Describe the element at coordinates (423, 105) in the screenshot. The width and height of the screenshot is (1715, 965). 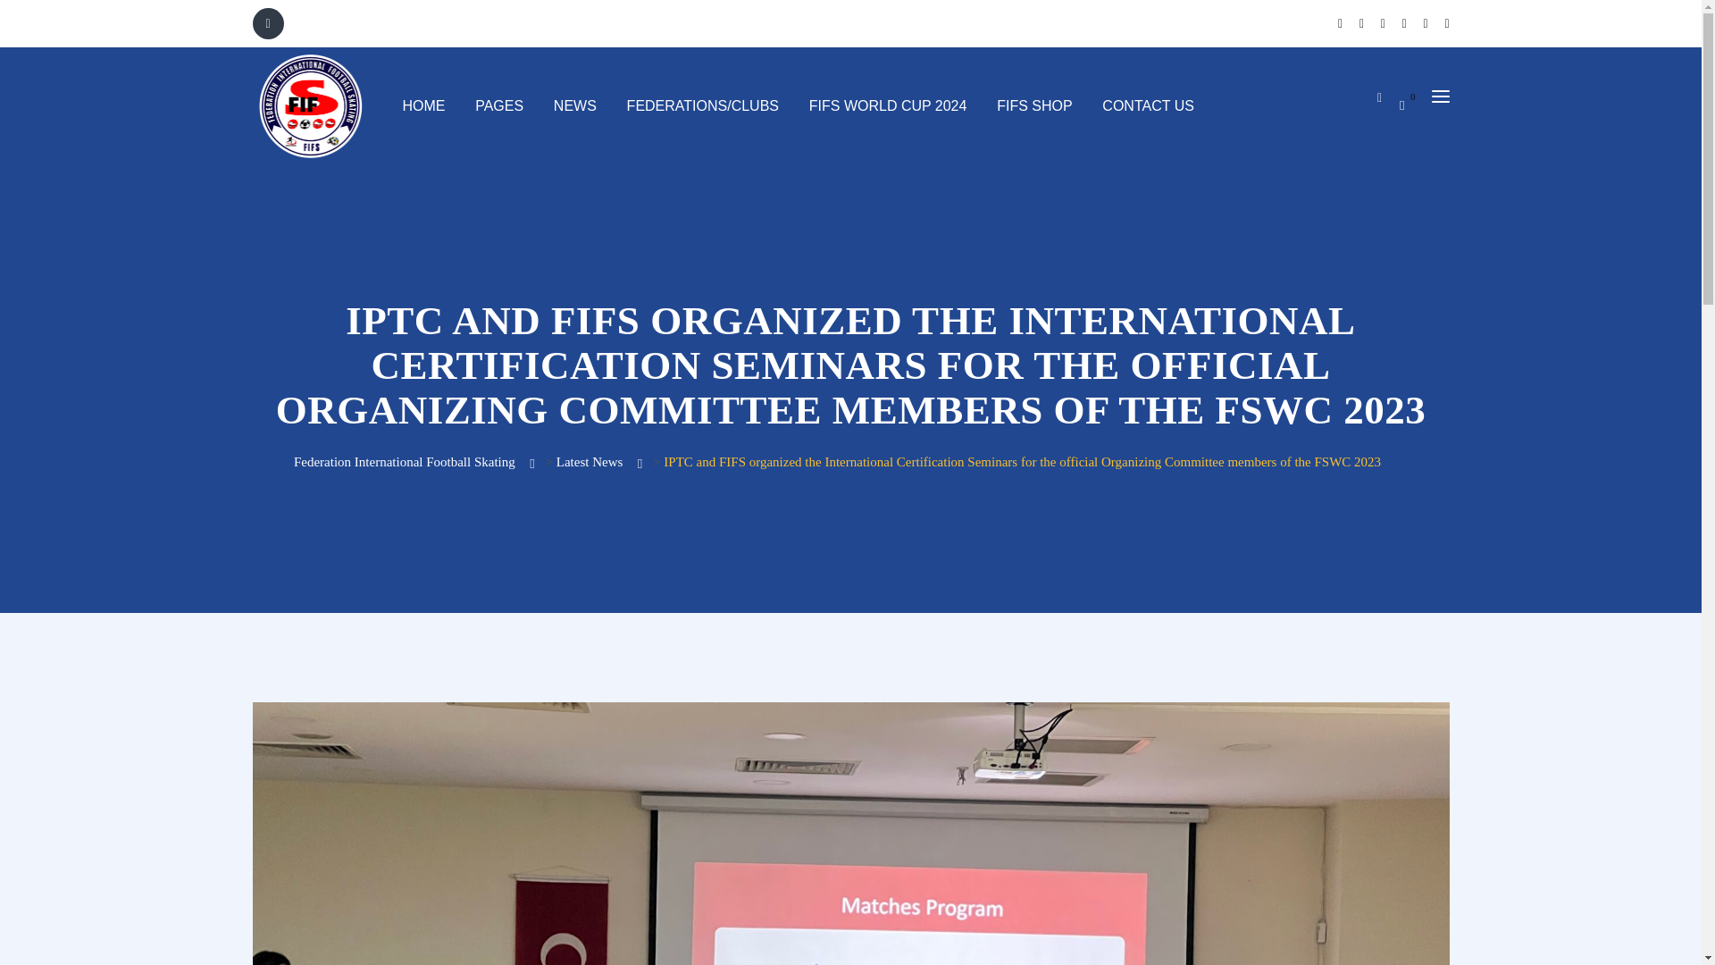
I see `HOME` at that location.